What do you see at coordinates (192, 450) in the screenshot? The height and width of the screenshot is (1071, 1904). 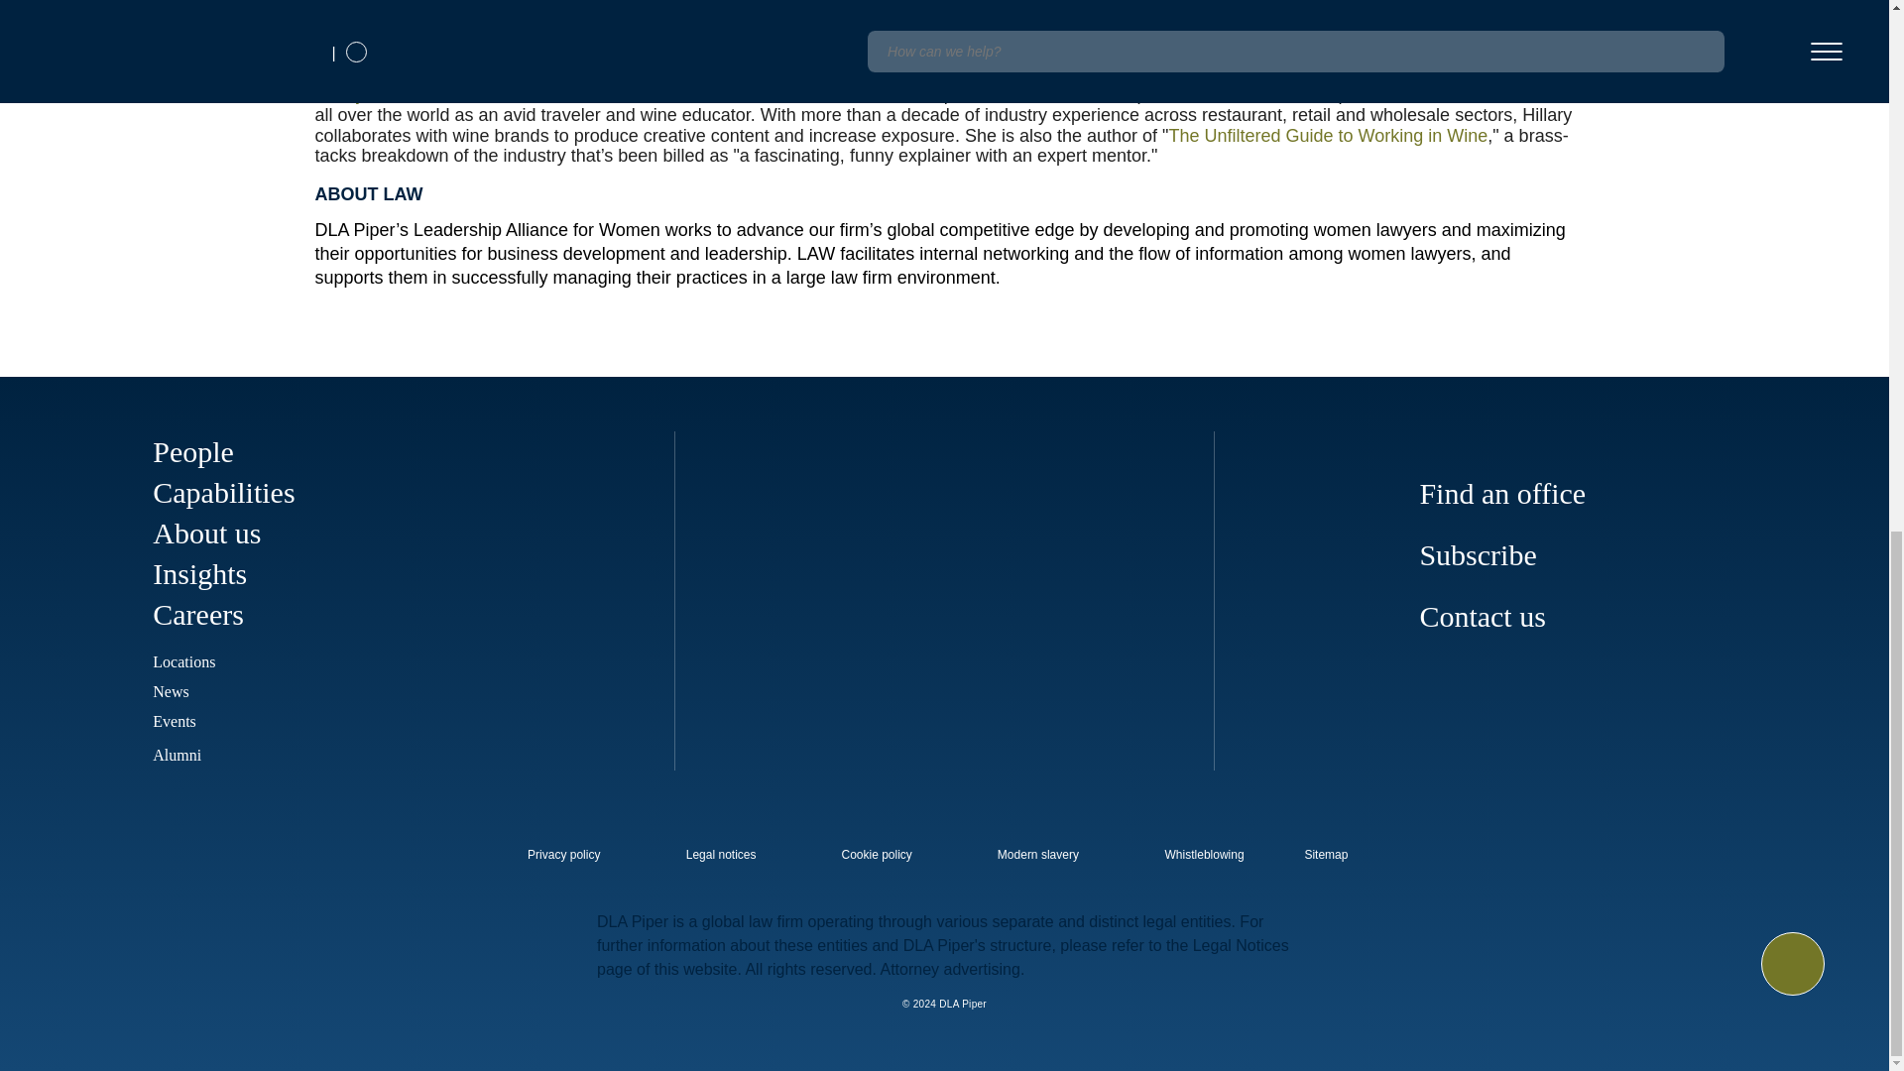 I see `People` at bounding box center [192, 450].